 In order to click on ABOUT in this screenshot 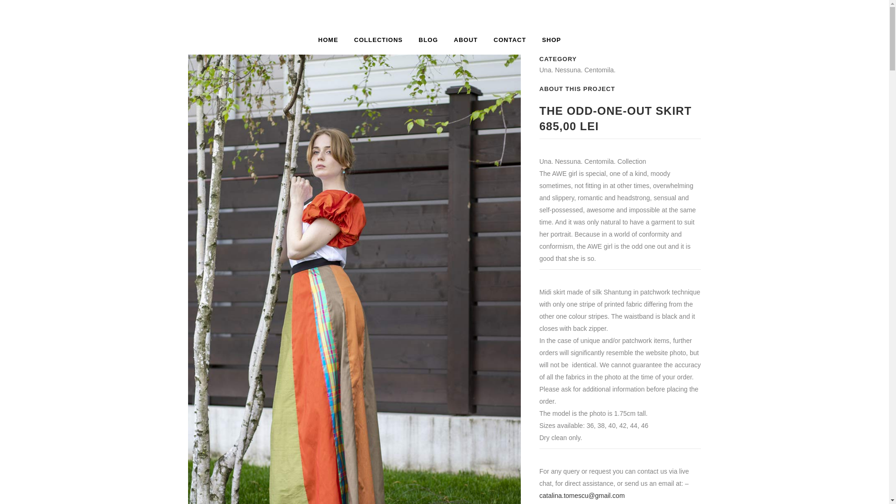, I will do `click(466, 40)`.